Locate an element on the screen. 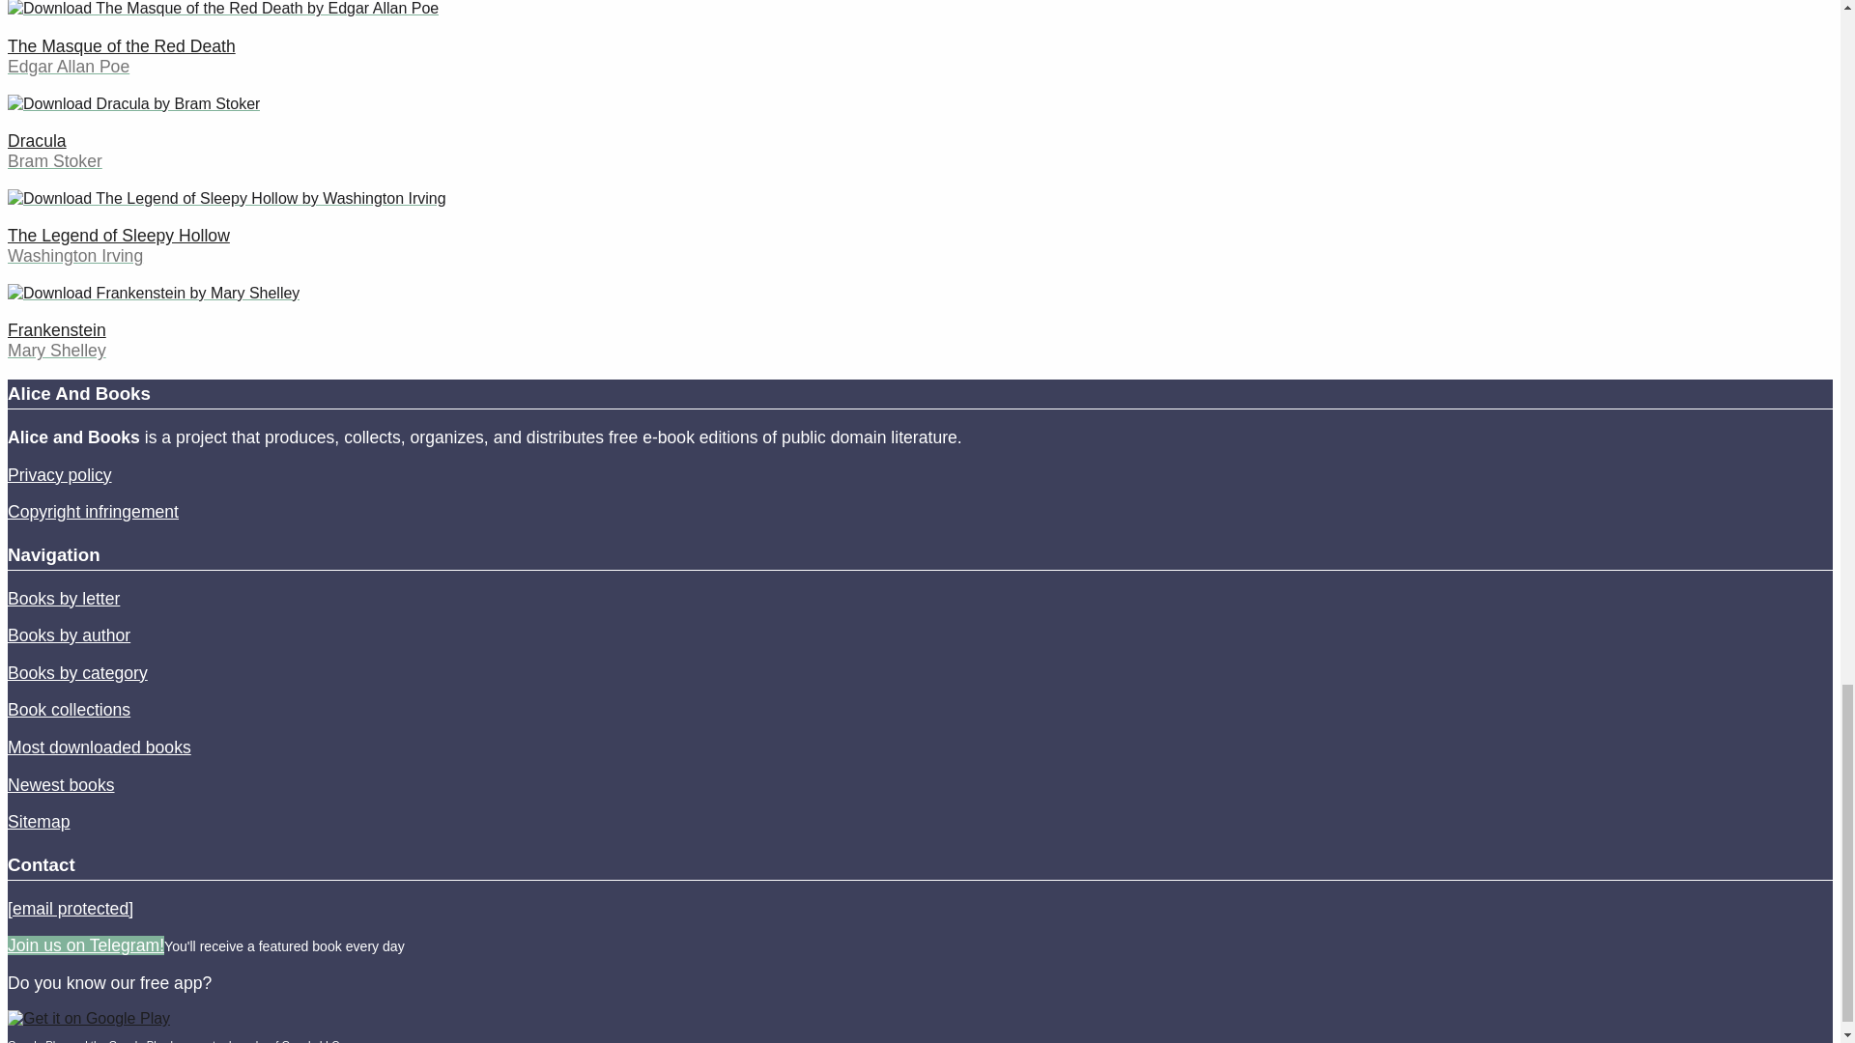  The Legend of Sleepy Hollow is located at coordinates (118, 236).